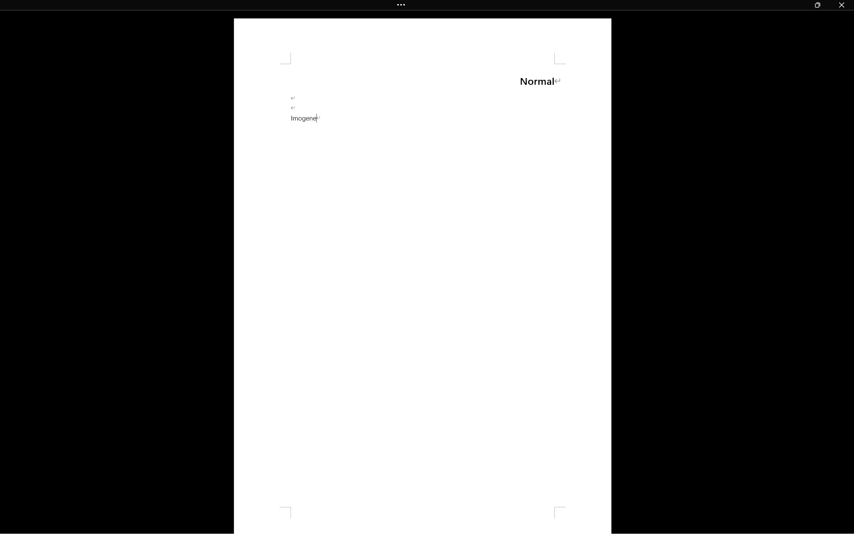  What do you see at coordinates (10, 38) in the screenshot?
I see `Preview` at bounding box center [10, 38].